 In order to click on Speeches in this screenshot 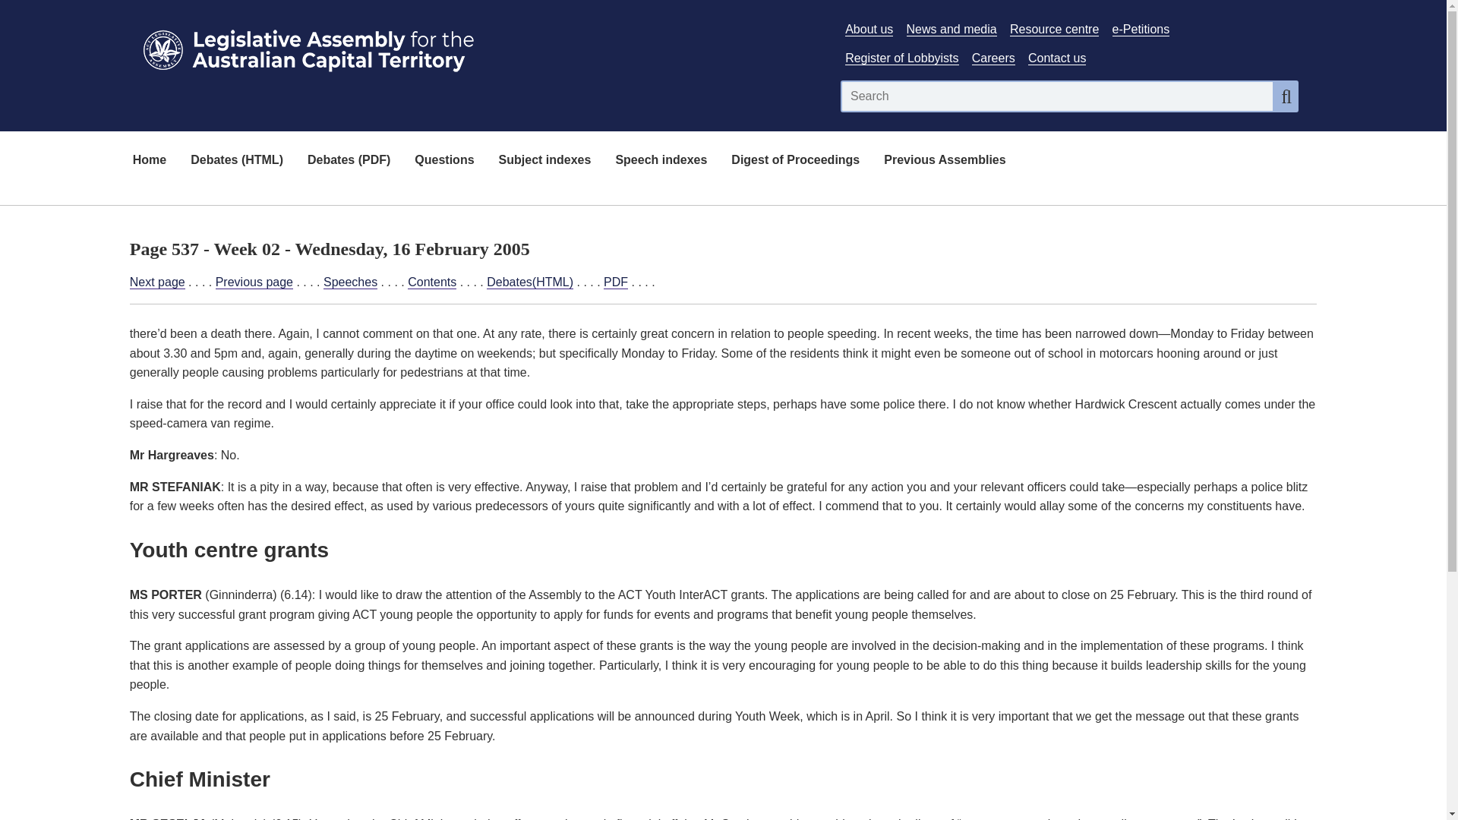, I will do `click(351, 282)`.